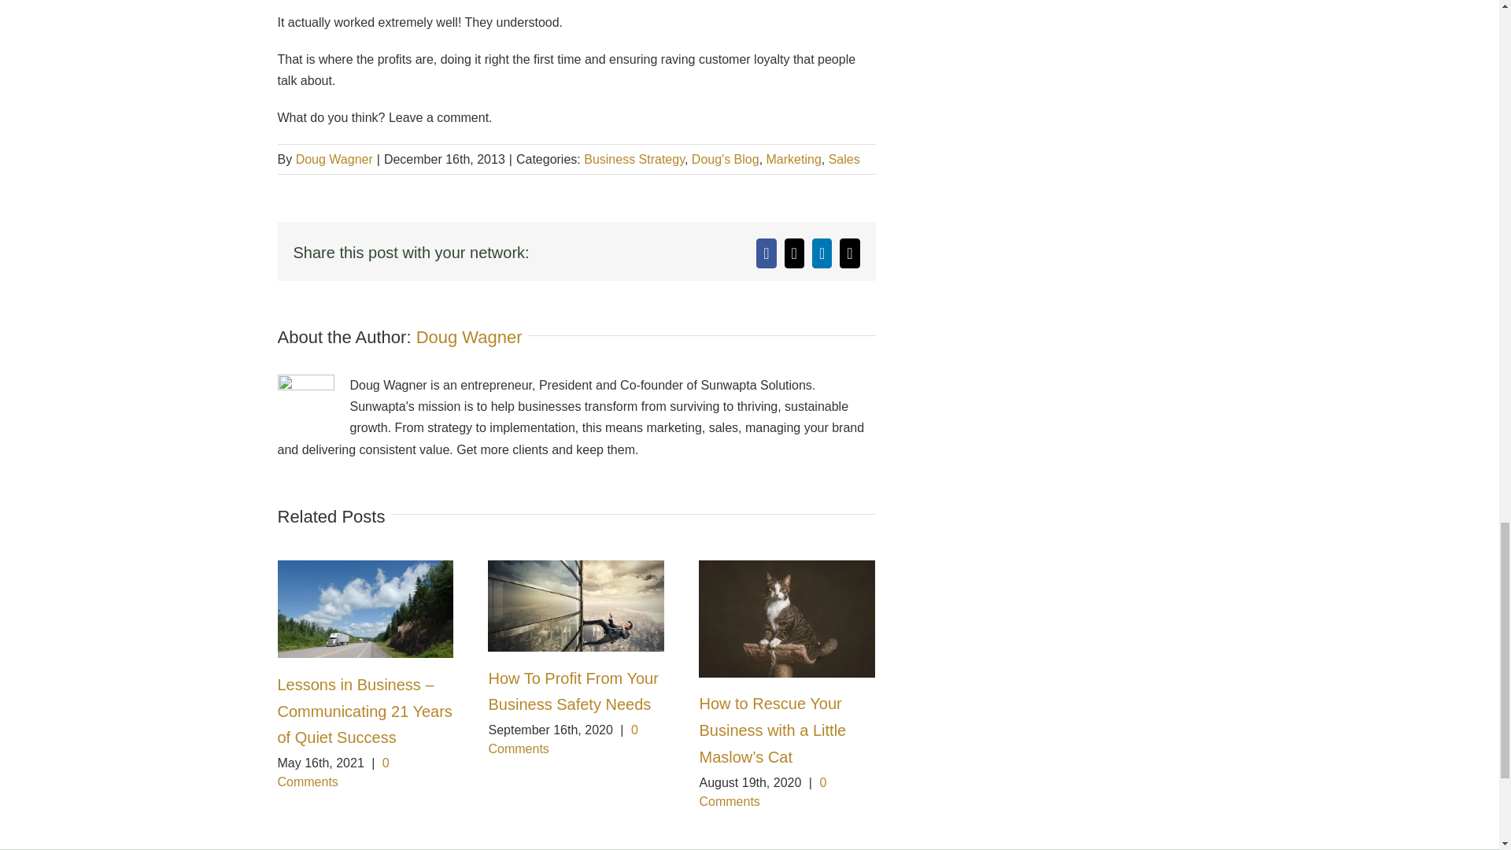 This screenshot has width=1511, height=850. I want to click on How To Profit From Your Business Safety Needs, so click(573, 692).